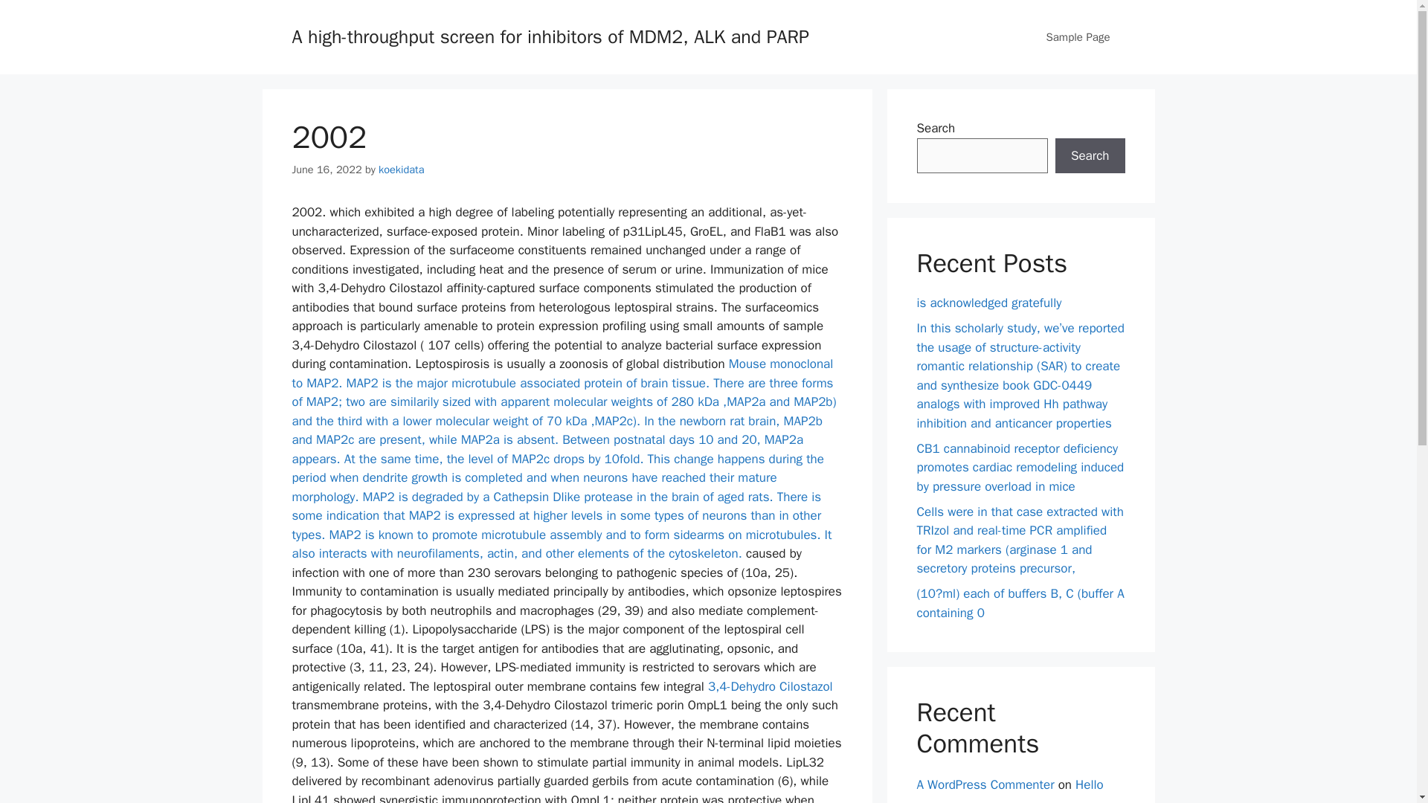 This screenshot has width=1428, height=803. What do you see at coordinates (1078, 37) in the screenshot?
I see `Sample Page` at bounding box center [1078, 37].